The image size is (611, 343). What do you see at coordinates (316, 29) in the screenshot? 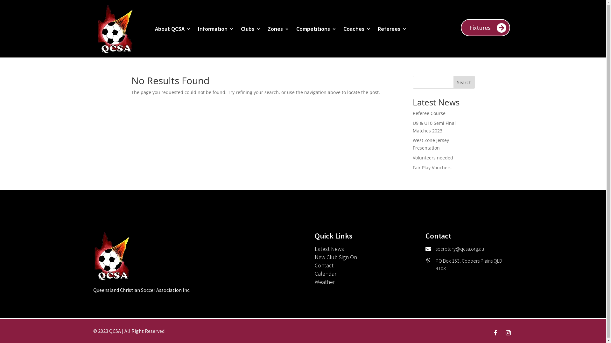
I see `Competitions` at bounding box center [316, 29].